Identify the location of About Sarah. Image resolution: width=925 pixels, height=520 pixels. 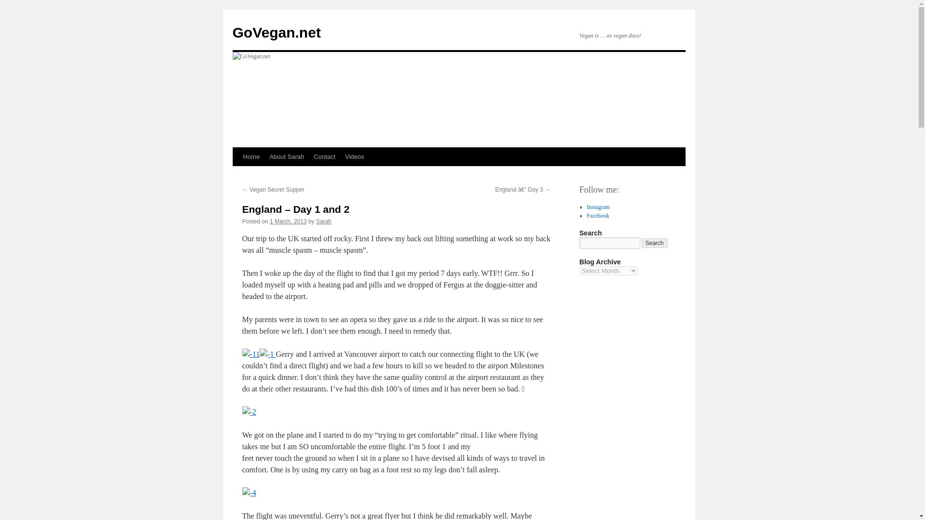
(287, 156).